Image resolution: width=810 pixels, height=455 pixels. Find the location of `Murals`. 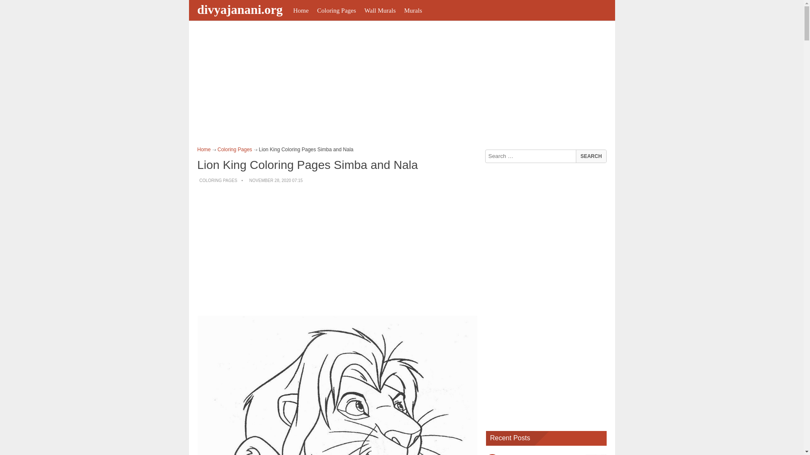

Murals is located at coordinates (413, 10).